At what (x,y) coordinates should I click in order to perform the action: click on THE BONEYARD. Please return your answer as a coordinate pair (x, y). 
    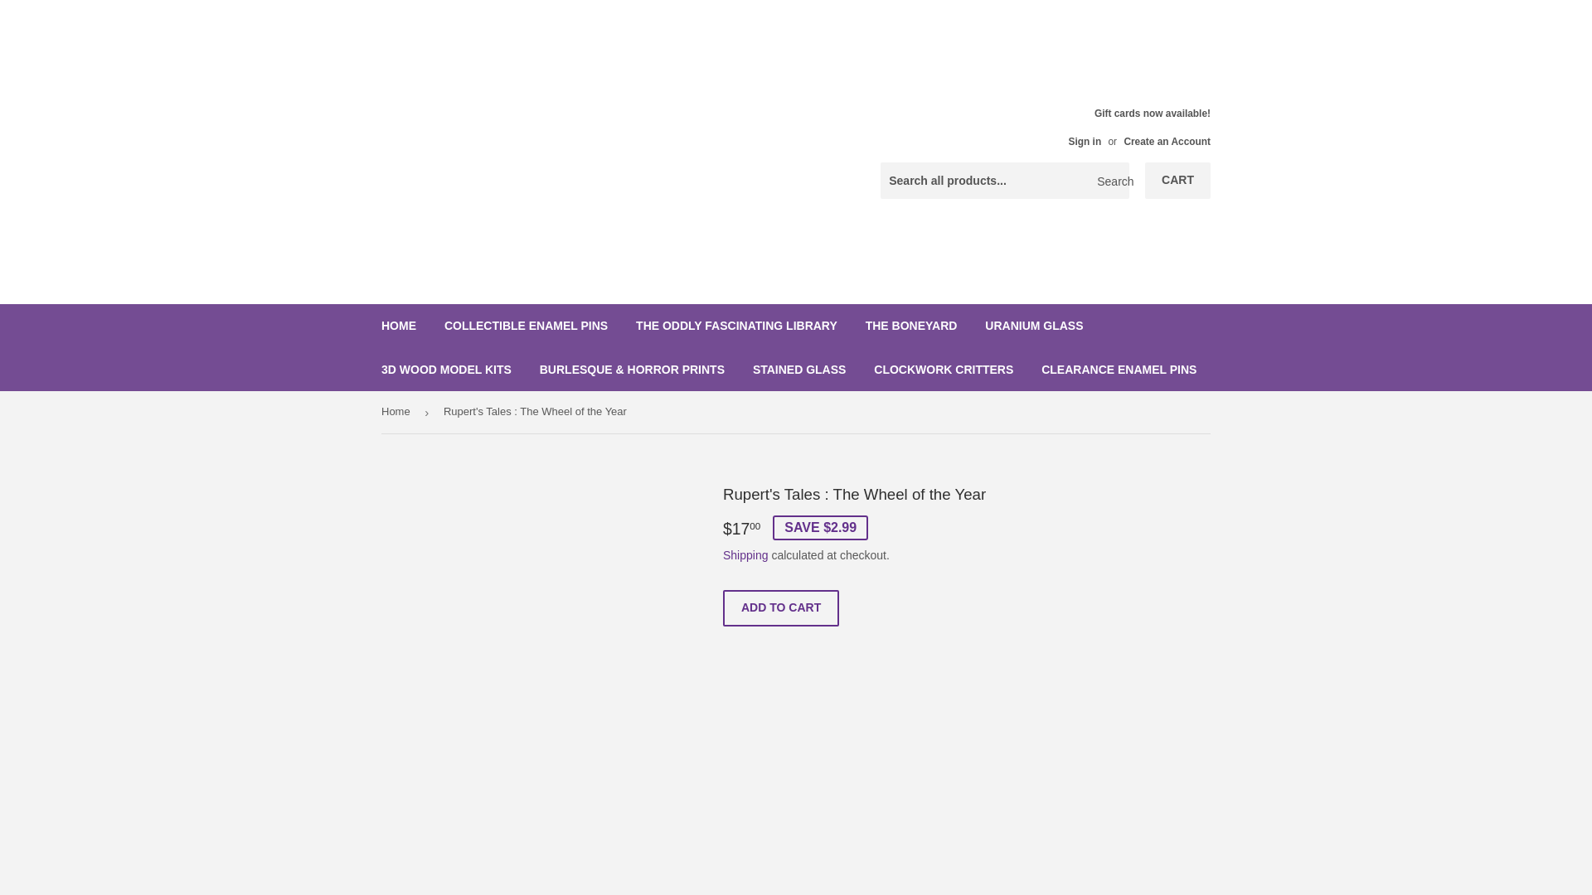
    Looking at the image, I should click on (911, 326).